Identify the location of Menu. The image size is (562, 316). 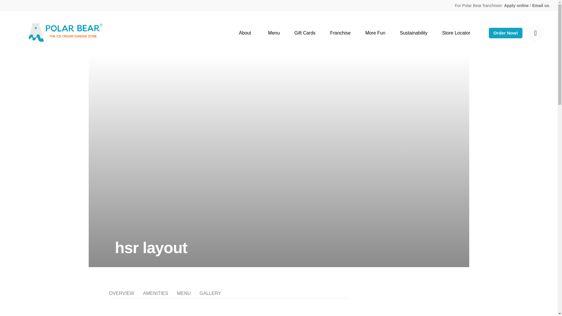
(274, 33).